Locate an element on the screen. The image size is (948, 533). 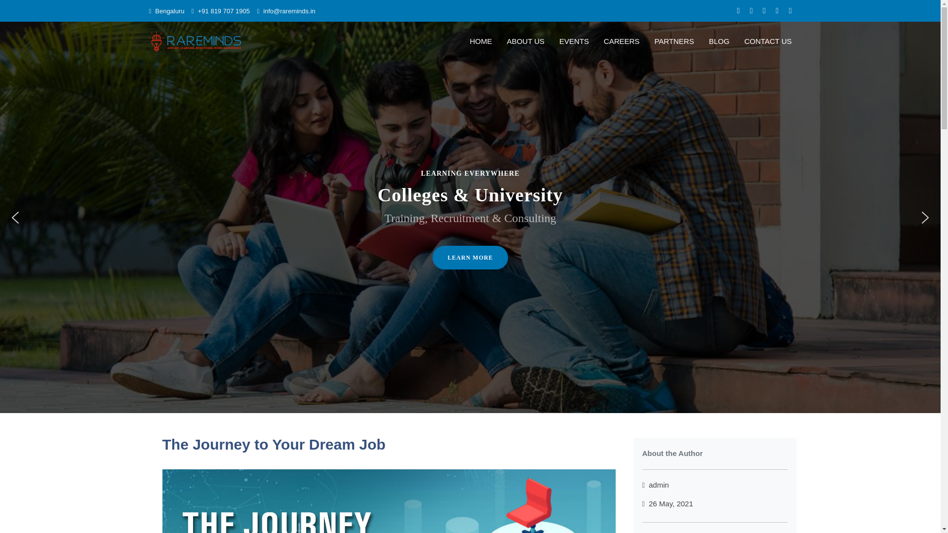
EVENTS is located at coordinates (566, 41).